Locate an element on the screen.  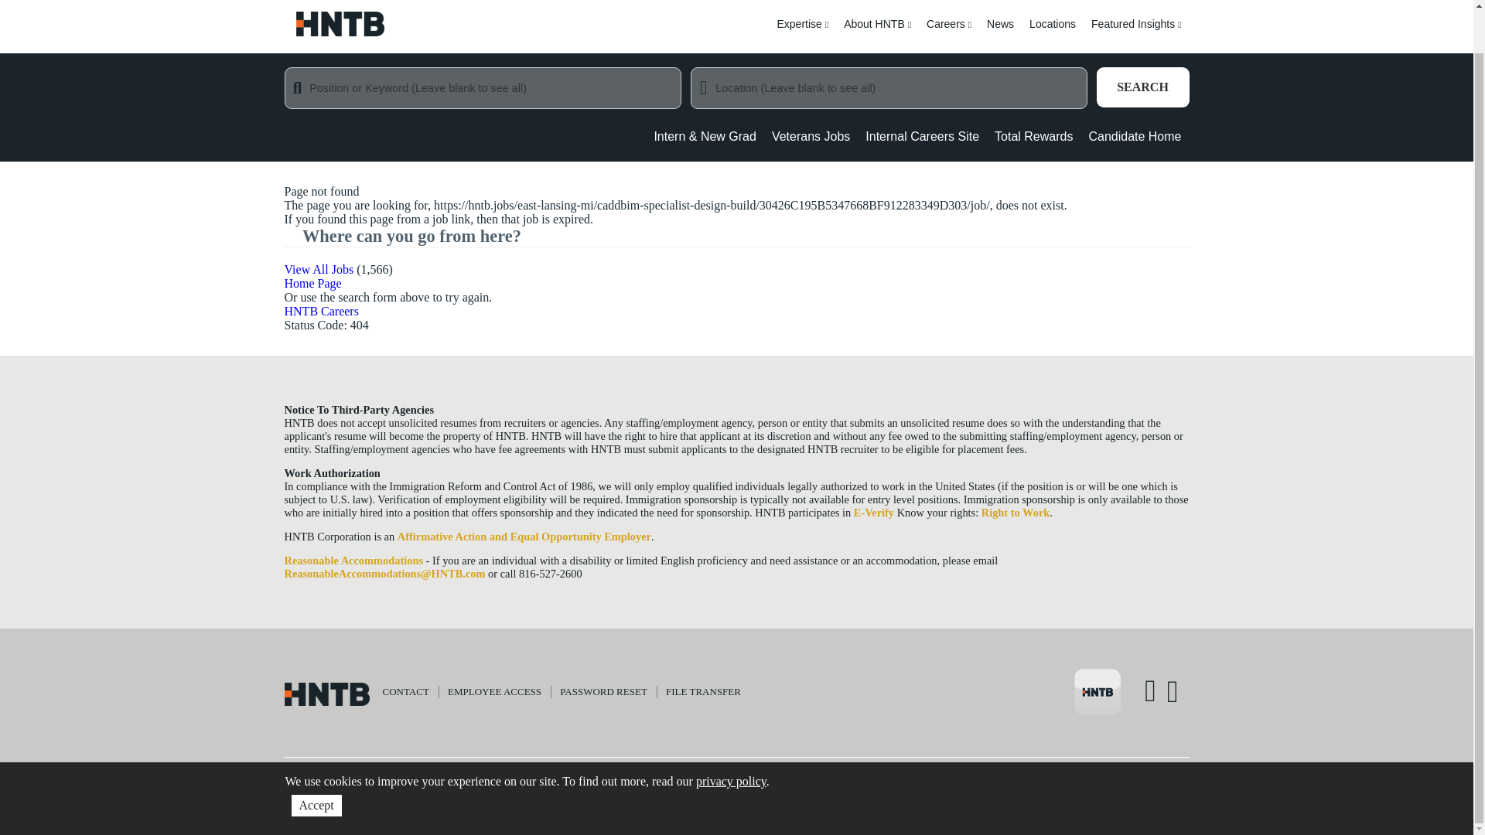
Locations is located at coordinates (1052, 33).